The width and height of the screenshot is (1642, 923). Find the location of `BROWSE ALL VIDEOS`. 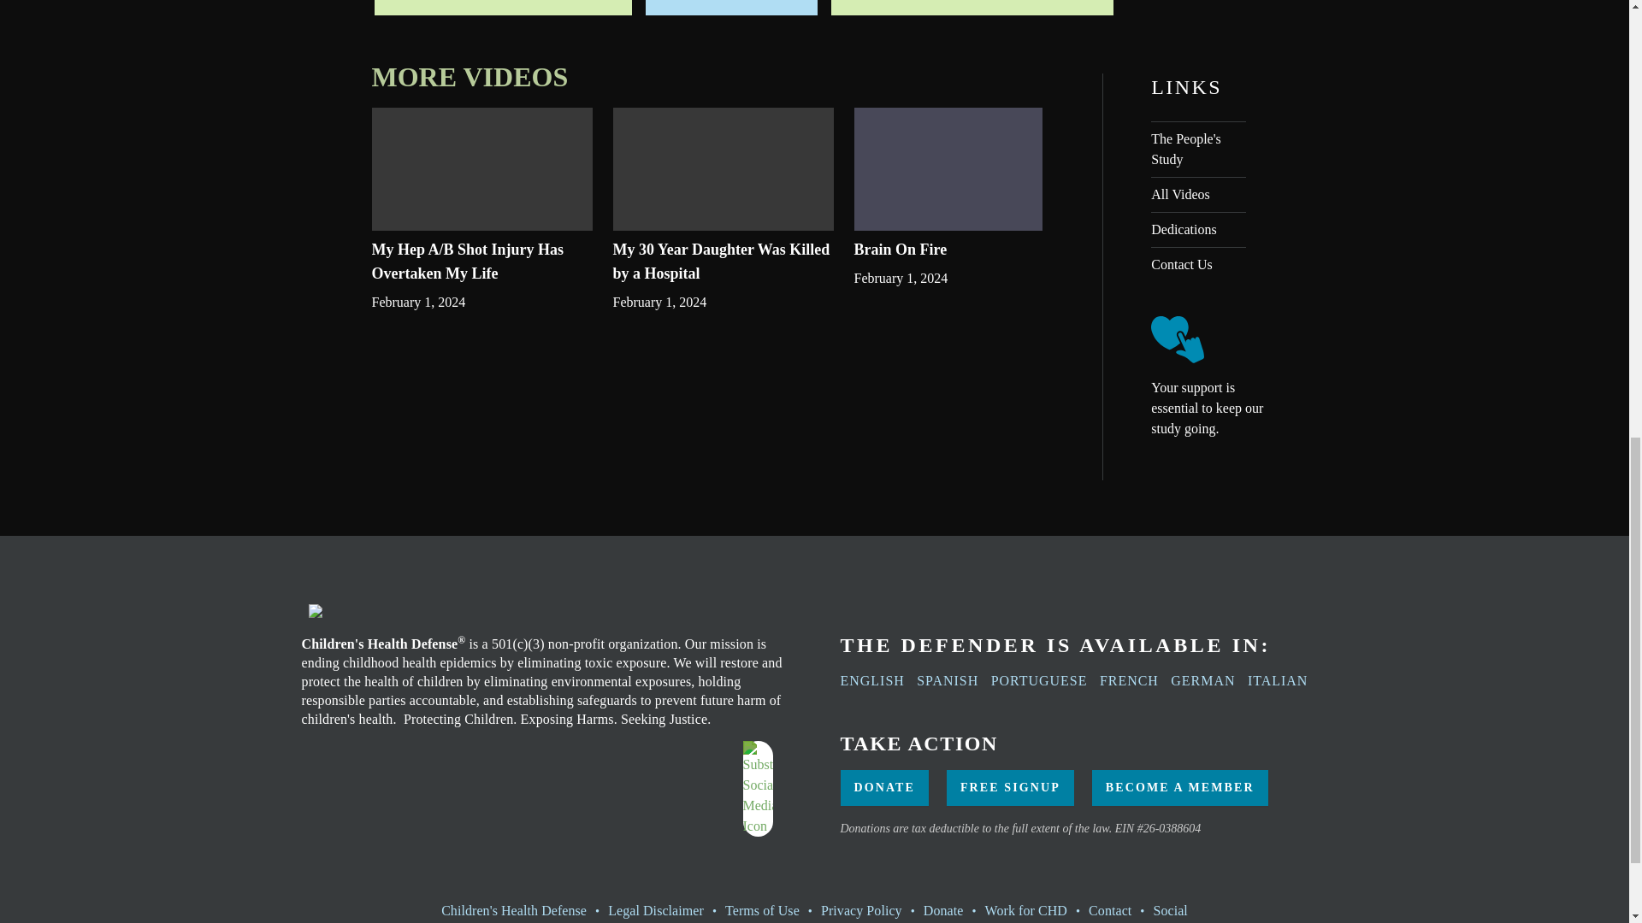

BROWSE ALL VIDEOS is located at coordinates (972, 8).